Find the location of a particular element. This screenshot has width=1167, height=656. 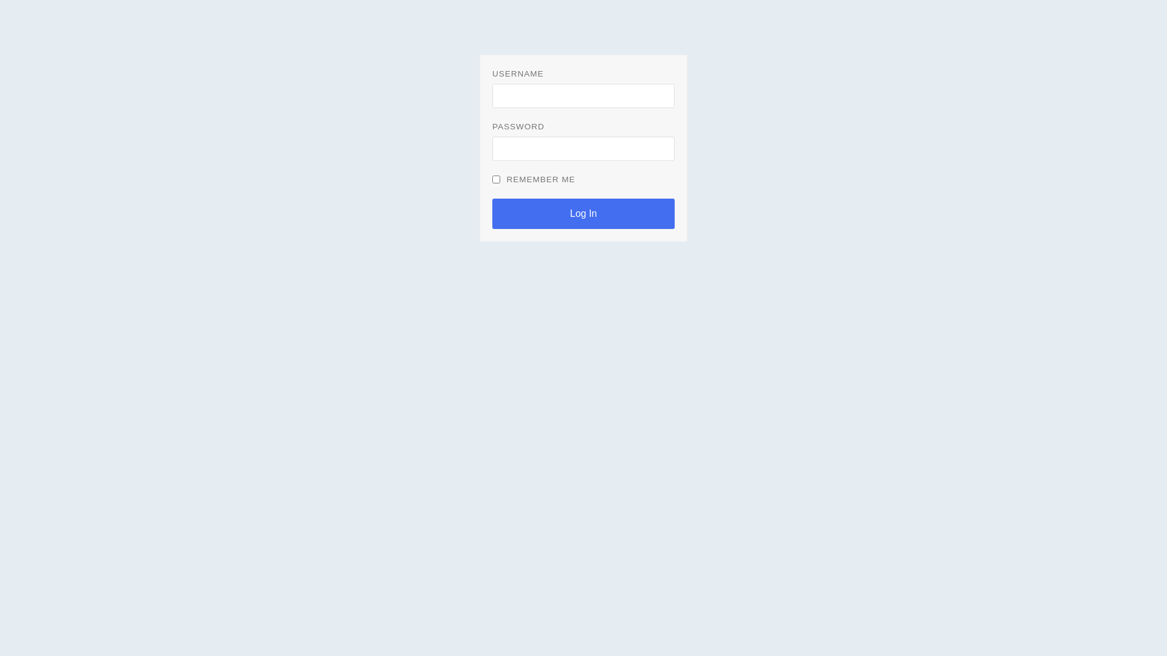

Log In is located at coordinates (583, 214).